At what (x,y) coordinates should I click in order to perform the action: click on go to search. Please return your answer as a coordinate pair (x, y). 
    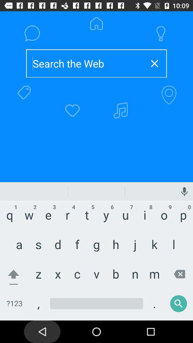
    Looking at the image, I should click on (85, 64).